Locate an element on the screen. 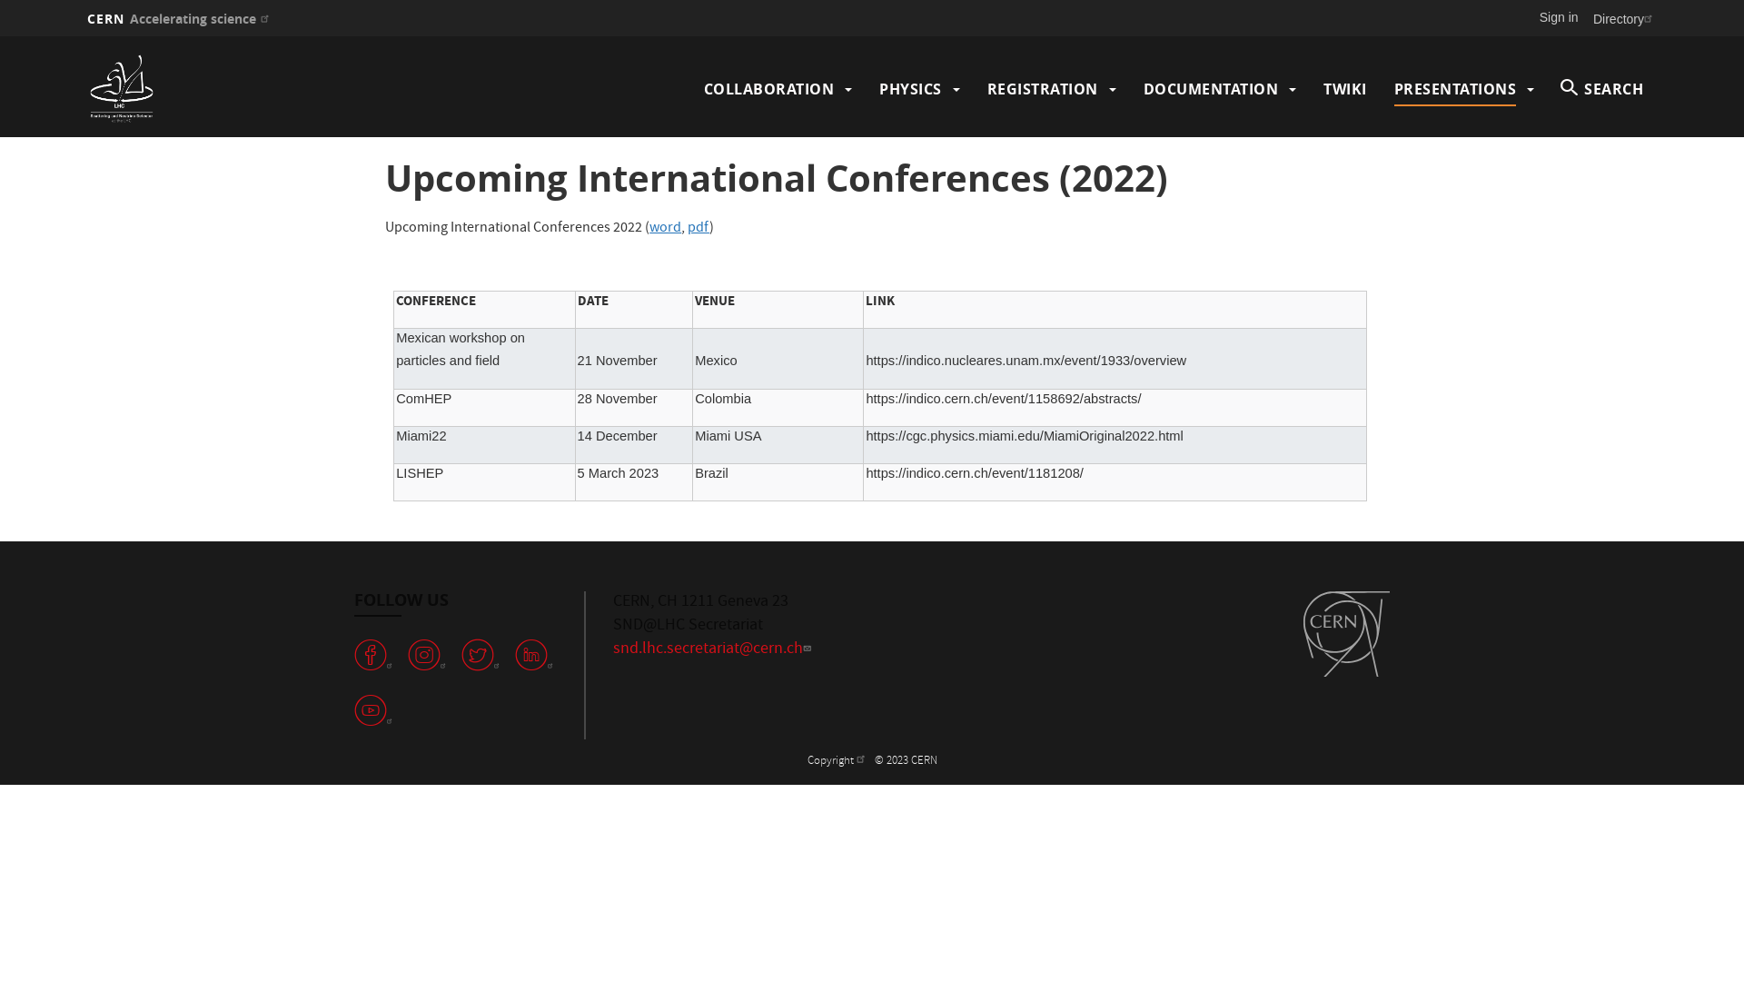  TWIKI is located at coordinates (1345, 89).